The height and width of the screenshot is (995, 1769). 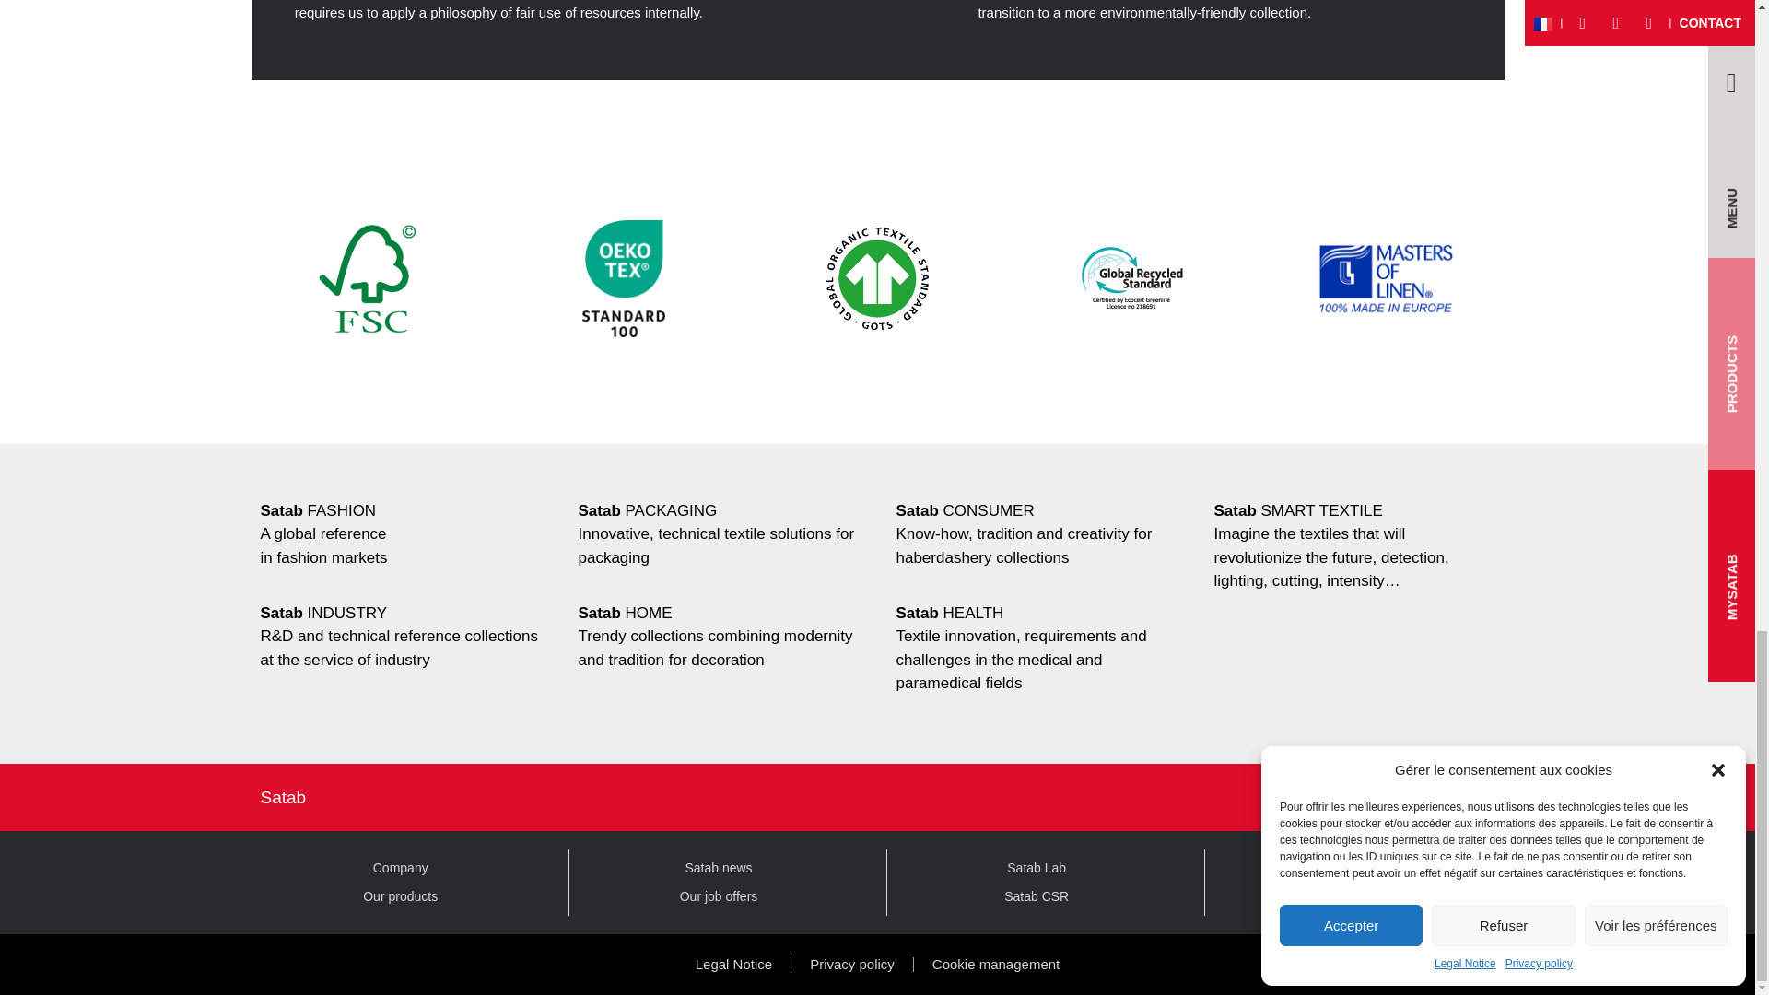 What do you see at coordinates (400, 868) in the screenshot?
I see `Company` at bounding box center [400, 868].